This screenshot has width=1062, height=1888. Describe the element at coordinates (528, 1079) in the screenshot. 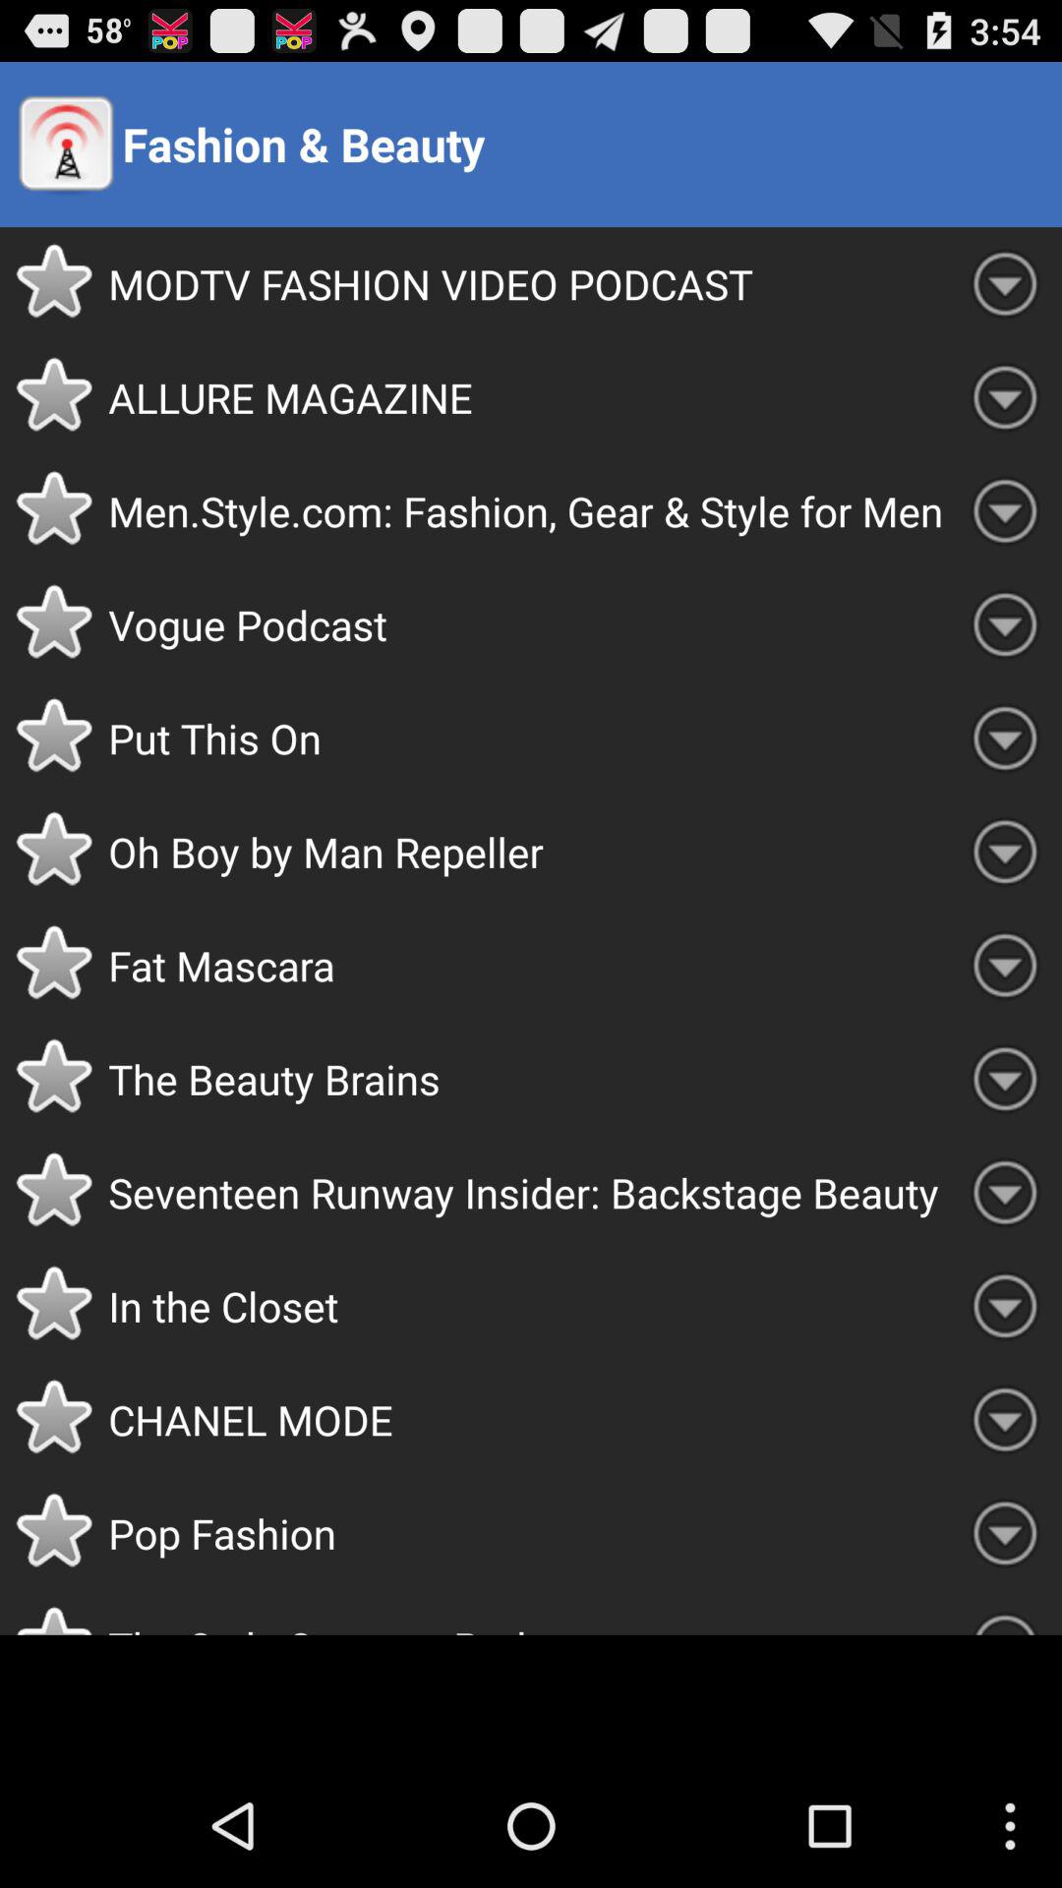

I see `flip to the beauty brains app` at that location.